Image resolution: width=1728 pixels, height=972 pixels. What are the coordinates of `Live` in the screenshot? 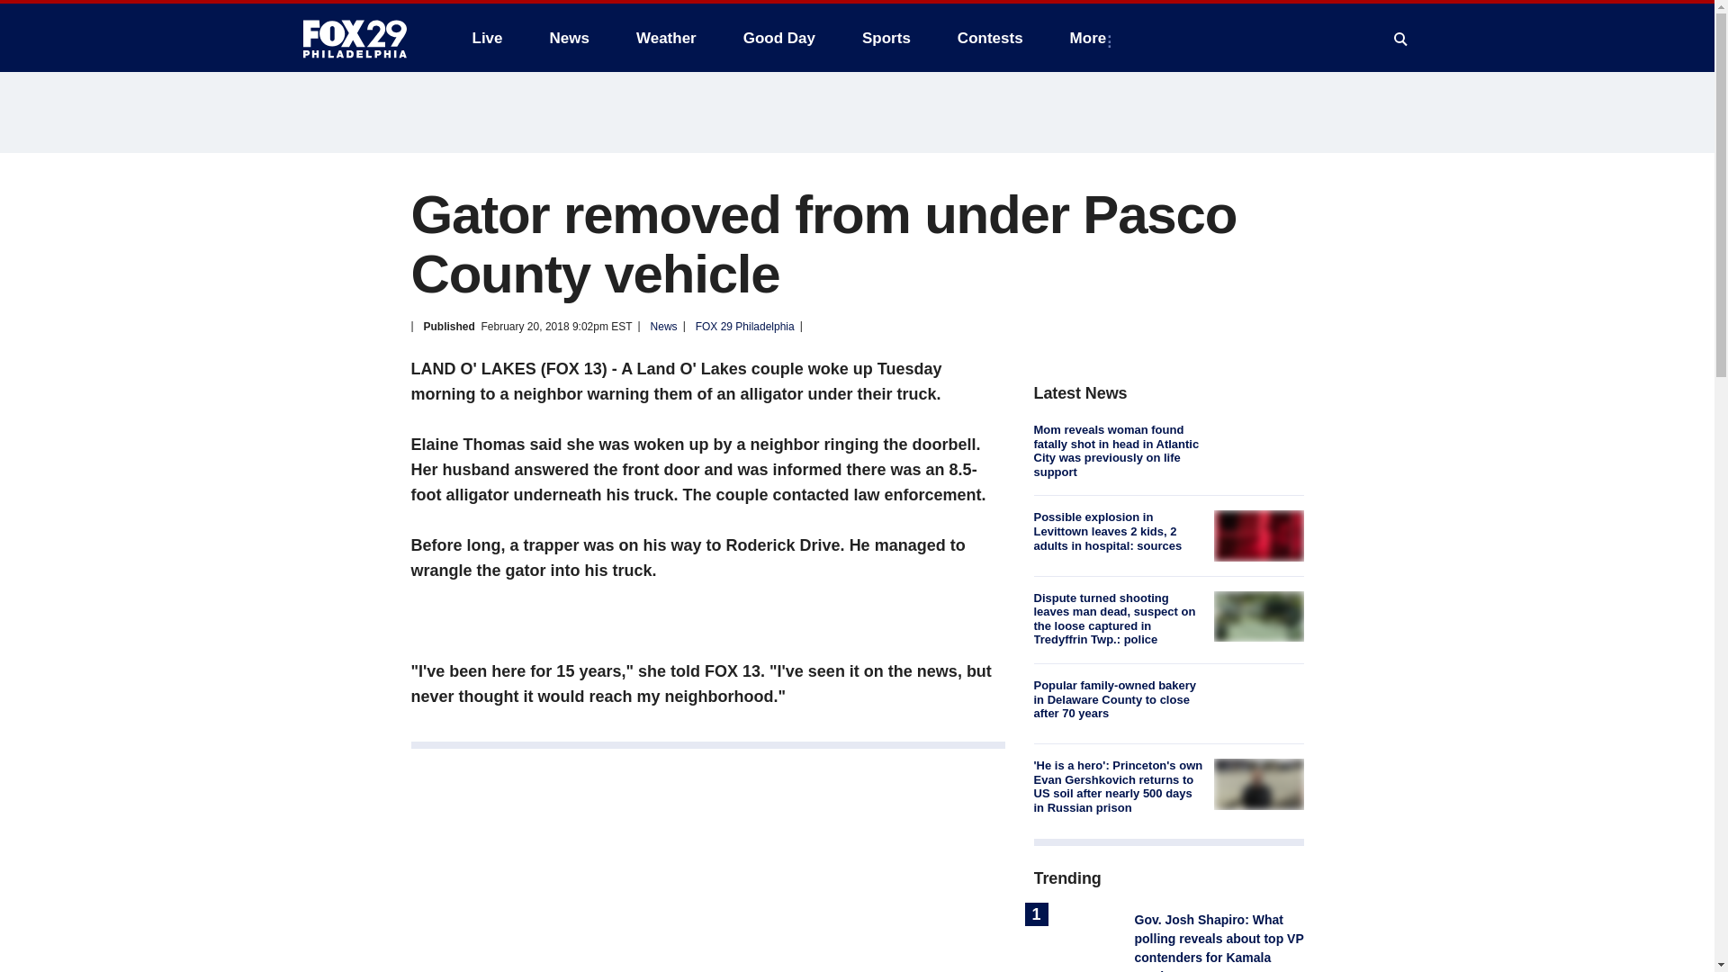 It's located at (487, 38).